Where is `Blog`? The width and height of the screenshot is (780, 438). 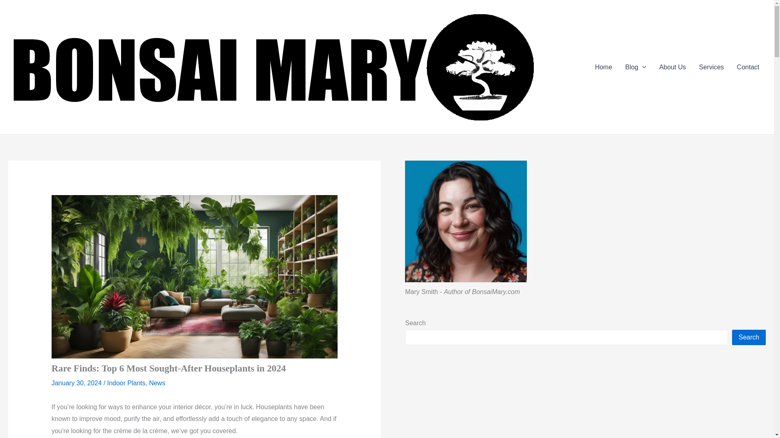
Blog is located at coordinates (635, 67).